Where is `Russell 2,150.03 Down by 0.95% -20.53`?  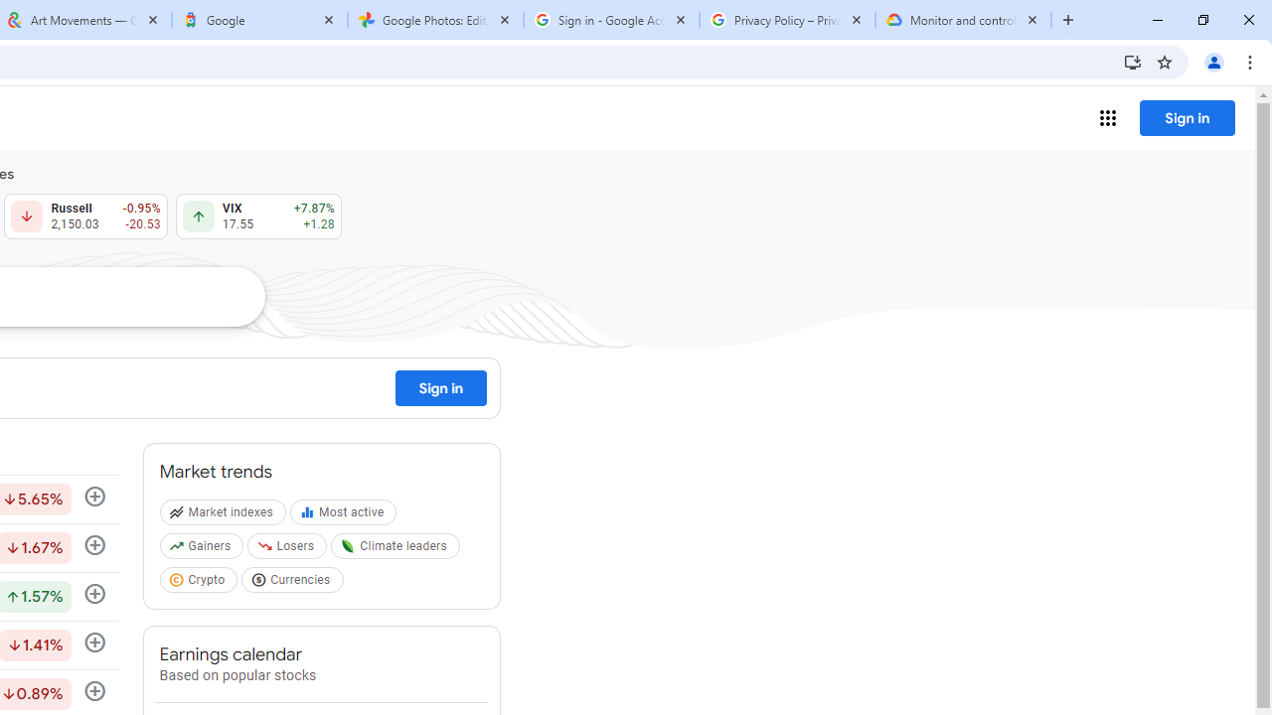 Russell 2,150.03 Down by 0.95% -20.53 is located at coordinates (85, 216).